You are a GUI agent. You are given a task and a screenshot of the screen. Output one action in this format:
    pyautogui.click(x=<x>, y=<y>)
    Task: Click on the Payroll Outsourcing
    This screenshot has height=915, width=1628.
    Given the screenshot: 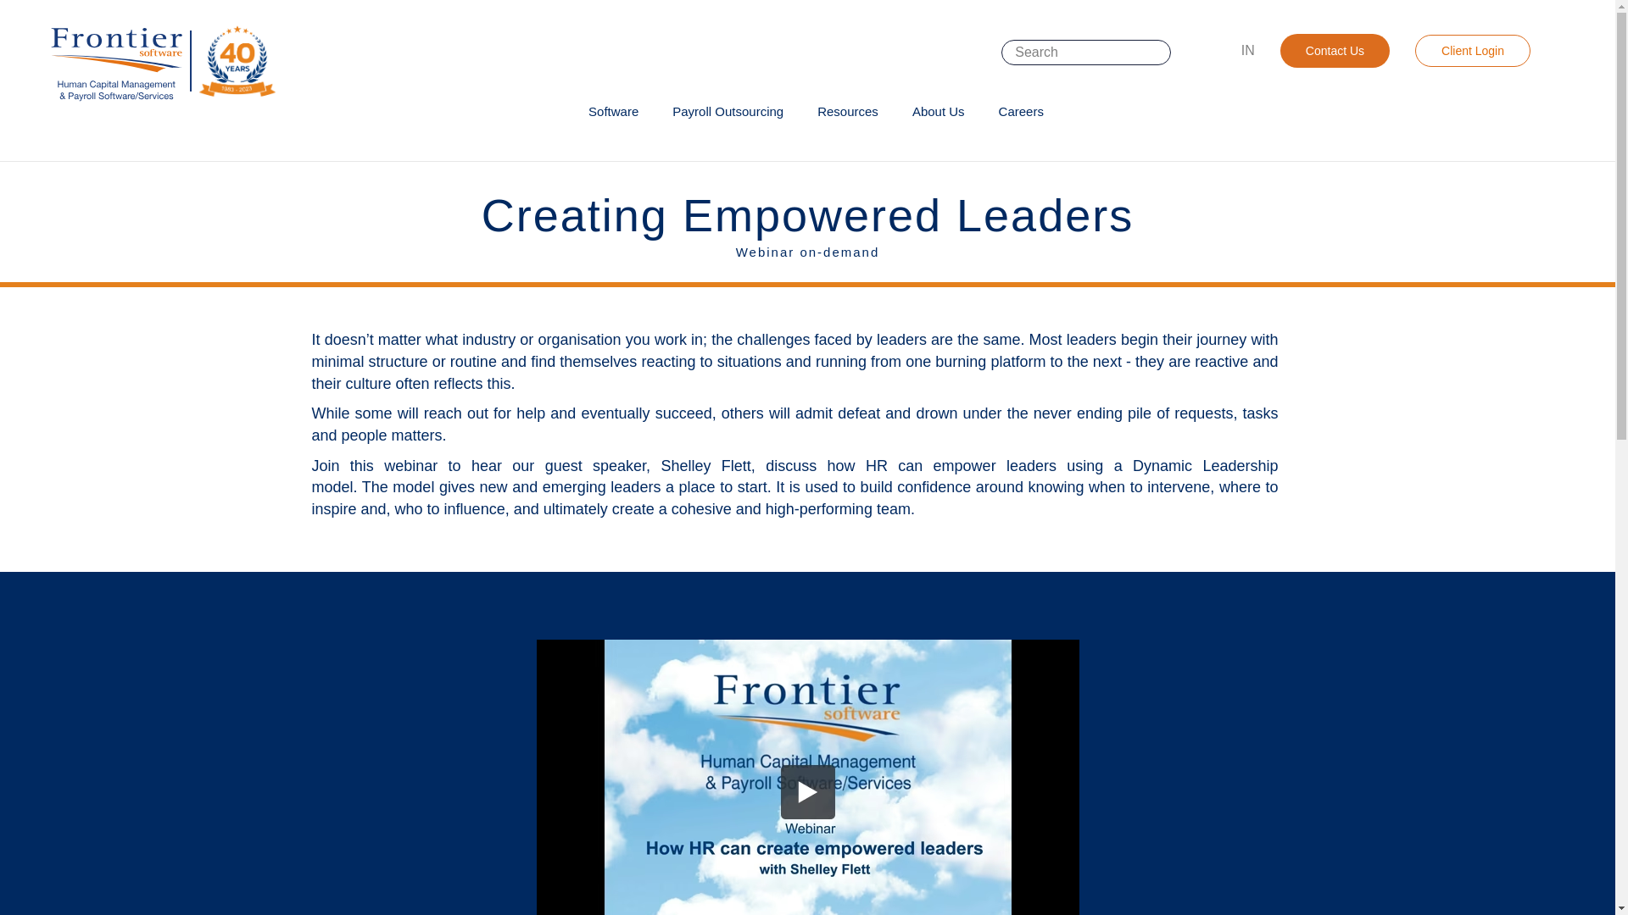 What is the action you would take?
    pyautogui.click(x=728, y=112)
    